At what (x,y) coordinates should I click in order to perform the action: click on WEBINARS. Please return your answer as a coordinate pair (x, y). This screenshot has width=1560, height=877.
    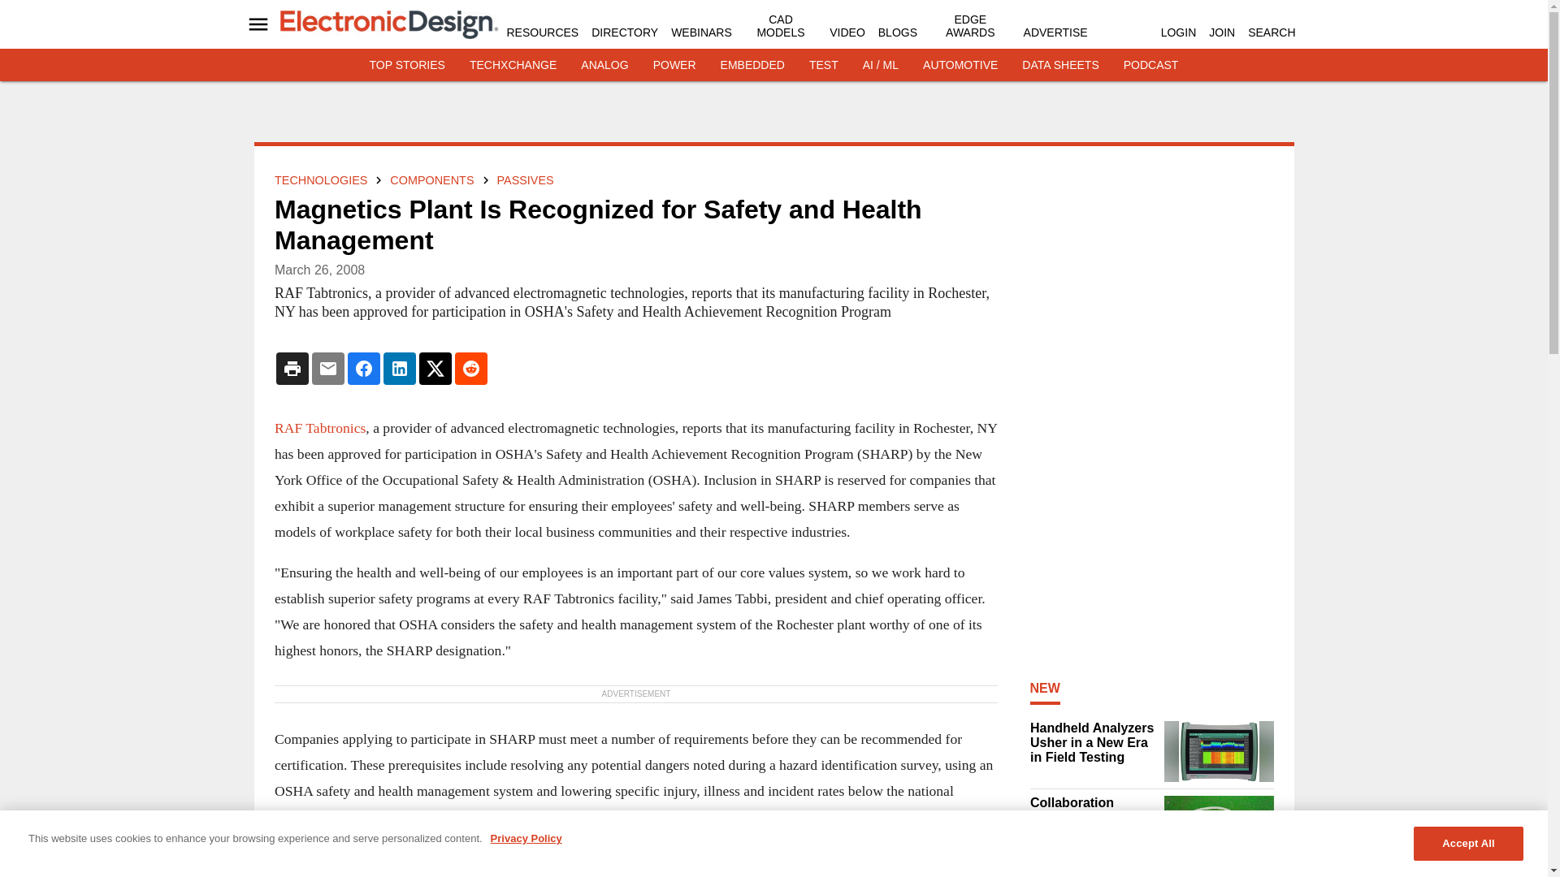
    Looking at the image, I should click on (700, 32).